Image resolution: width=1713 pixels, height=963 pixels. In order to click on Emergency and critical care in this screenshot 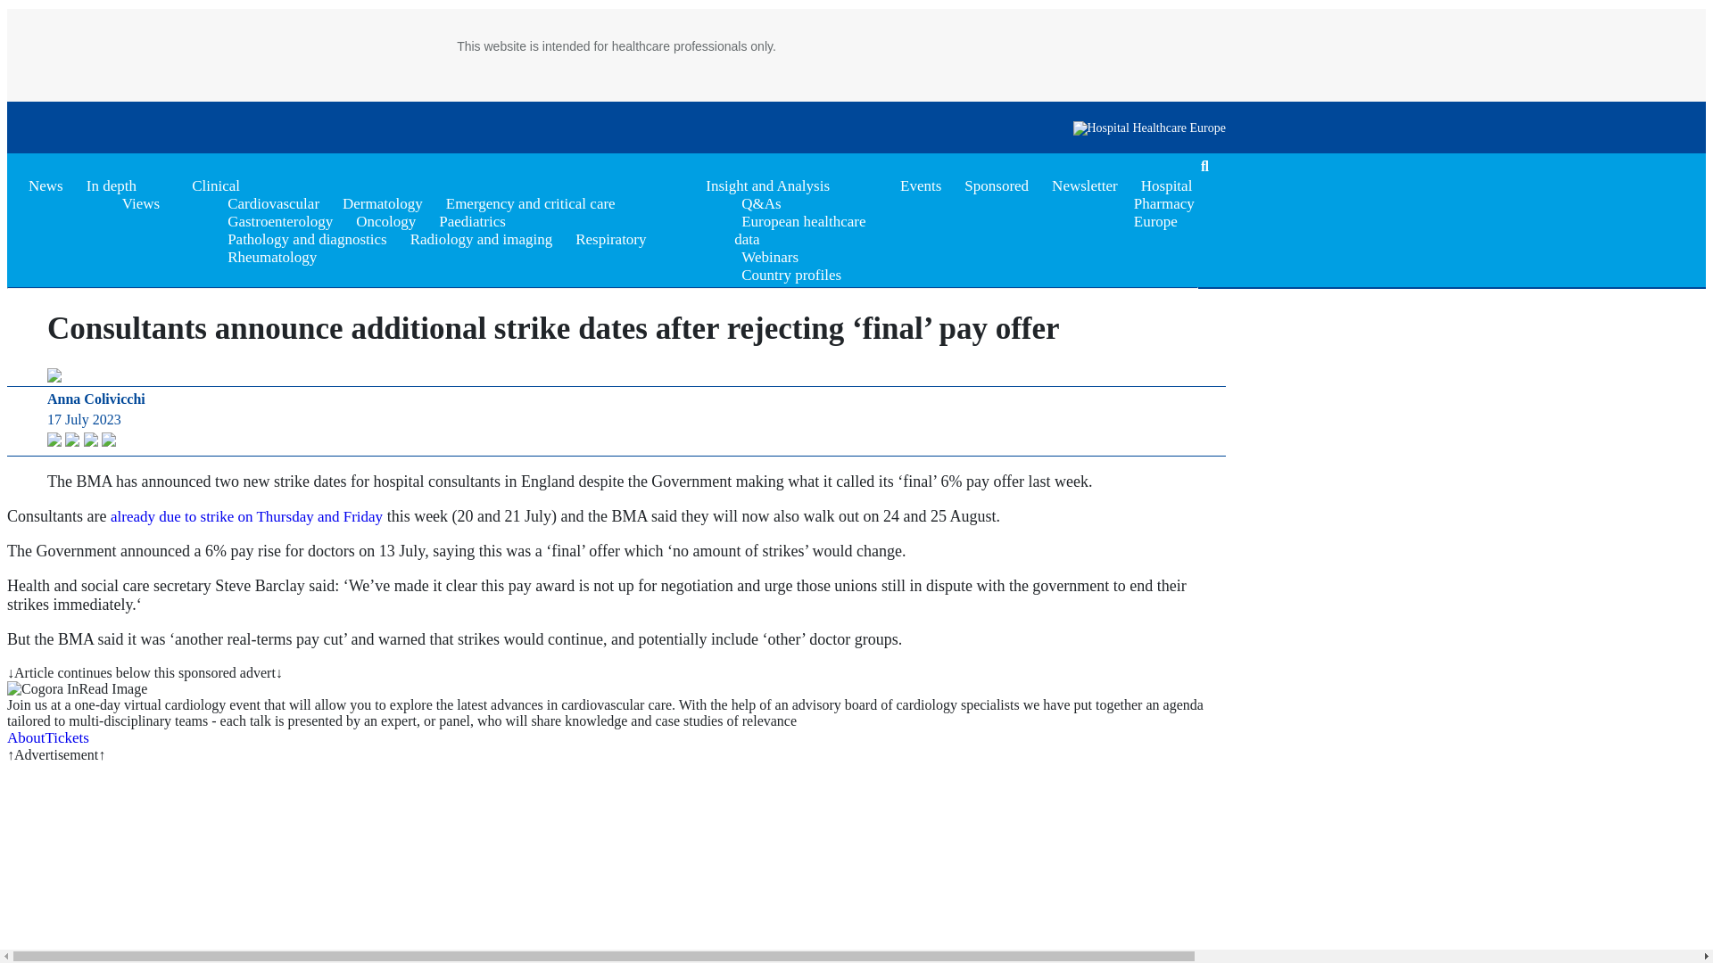, I will do `click(530, 203)`.